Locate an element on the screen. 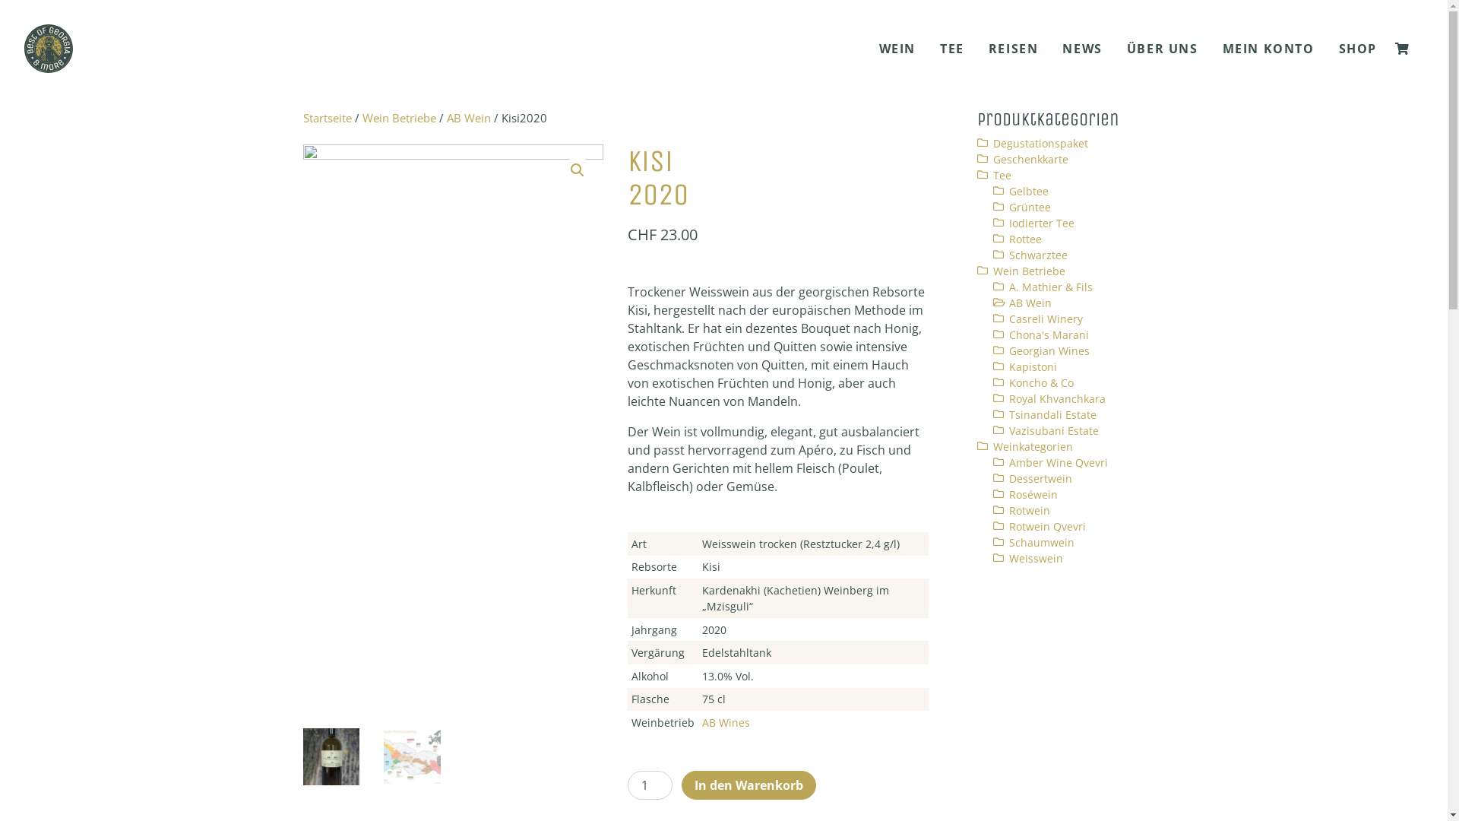 This screenshot has height=821, width=1459. View your shopping cart is located at coordinates (1406, 49).